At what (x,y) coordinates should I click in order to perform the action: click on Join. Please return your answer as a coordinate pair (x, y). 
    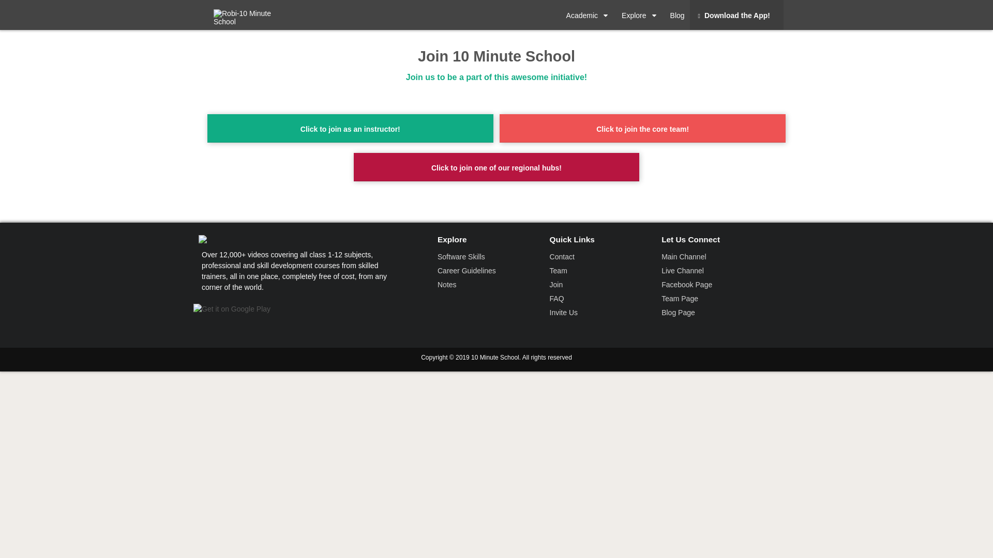
    Looking at the image, I should click on (556, 285).